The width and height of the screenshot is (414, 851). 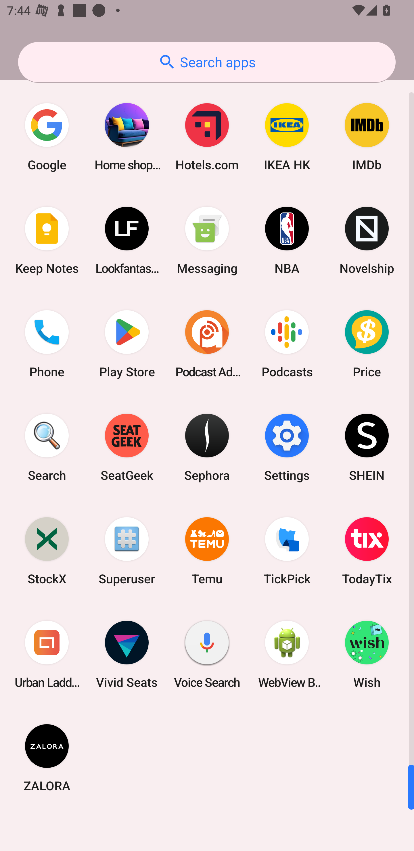 What do you see at coordinates (367, 240) in the screenshot?
I see `Novelship` at bounding box center [367, 240].